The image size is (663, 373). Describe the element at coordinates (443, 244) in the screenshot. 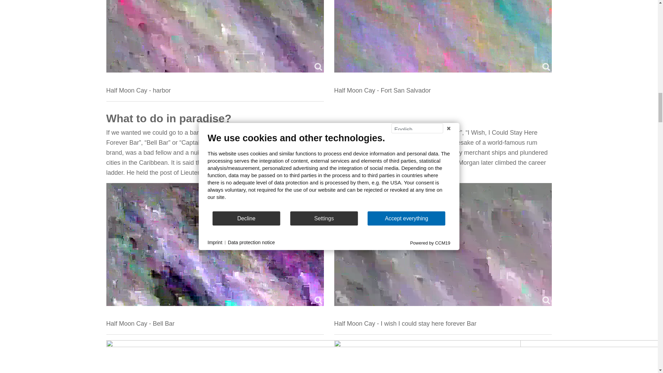

I see `Half Moon Cay - I wish I could stay here forever Bar` at that location.